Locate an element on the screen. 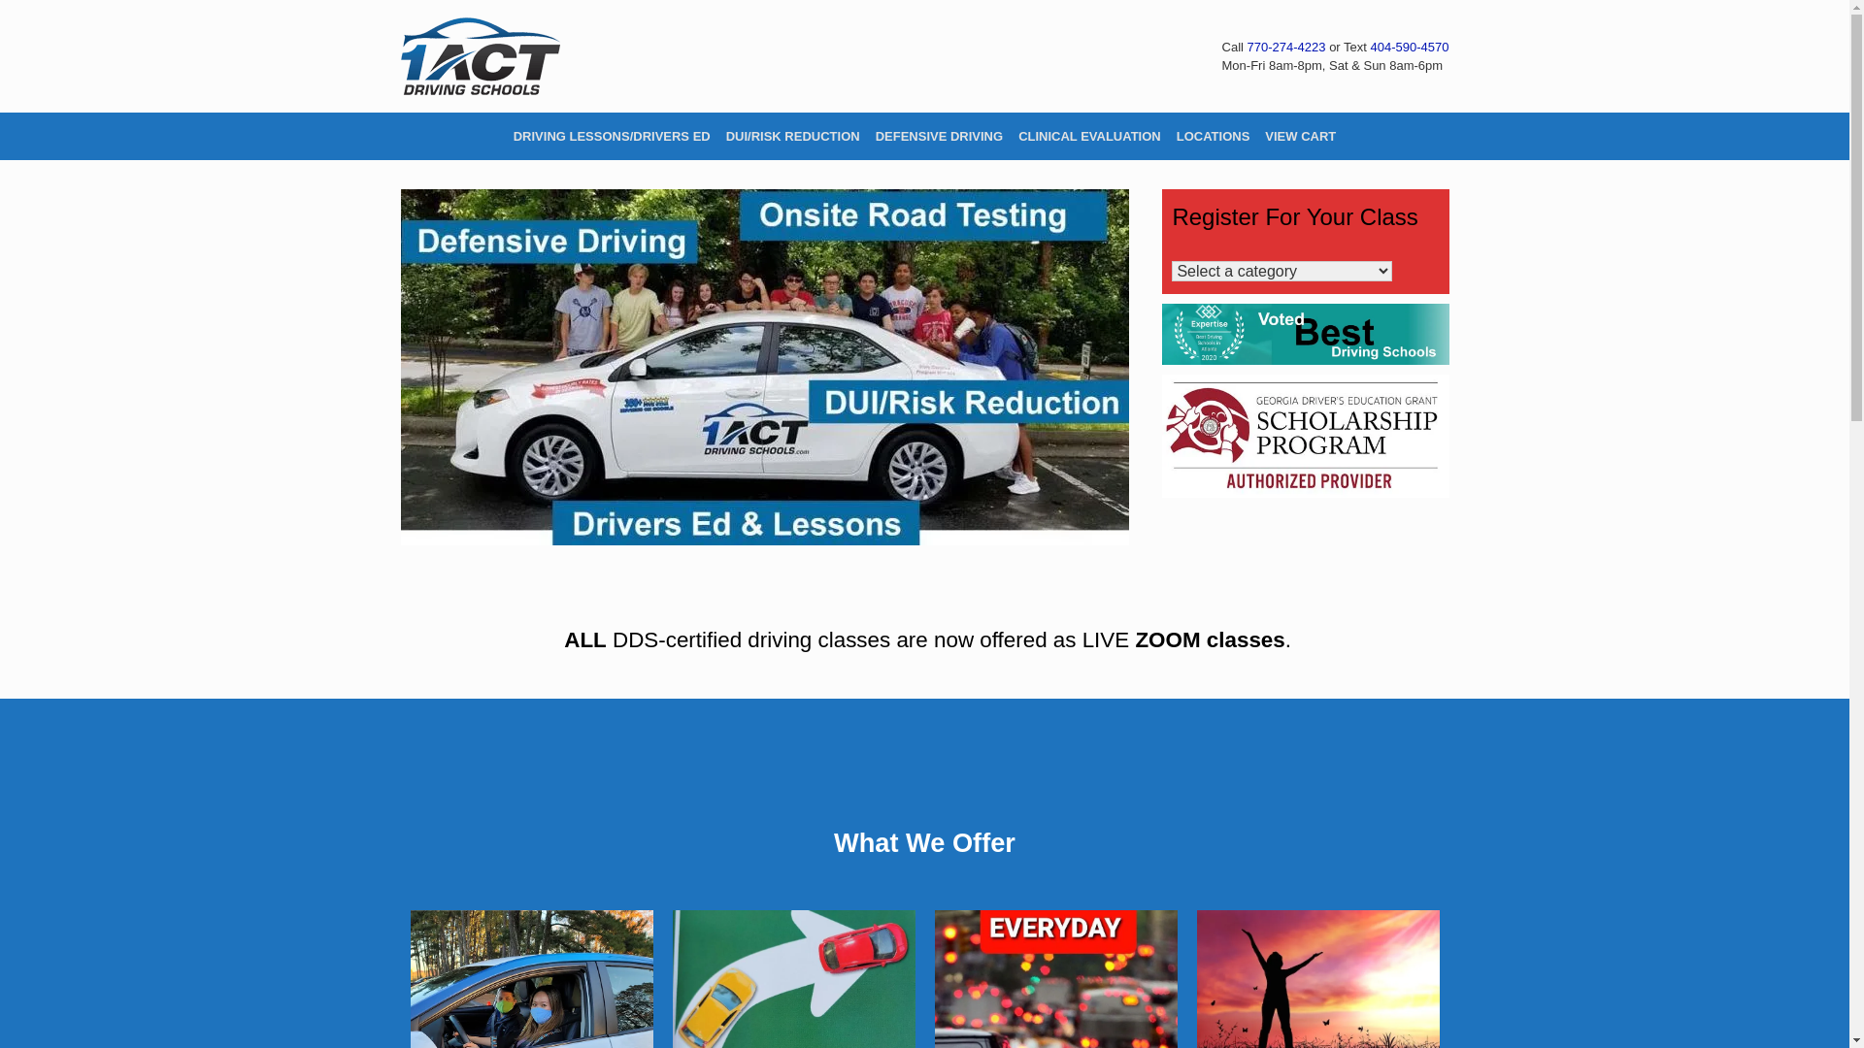 The height and width of the screenshot is (1048, 1864). 404-590-4570 is located at coordinates (1410, 47).